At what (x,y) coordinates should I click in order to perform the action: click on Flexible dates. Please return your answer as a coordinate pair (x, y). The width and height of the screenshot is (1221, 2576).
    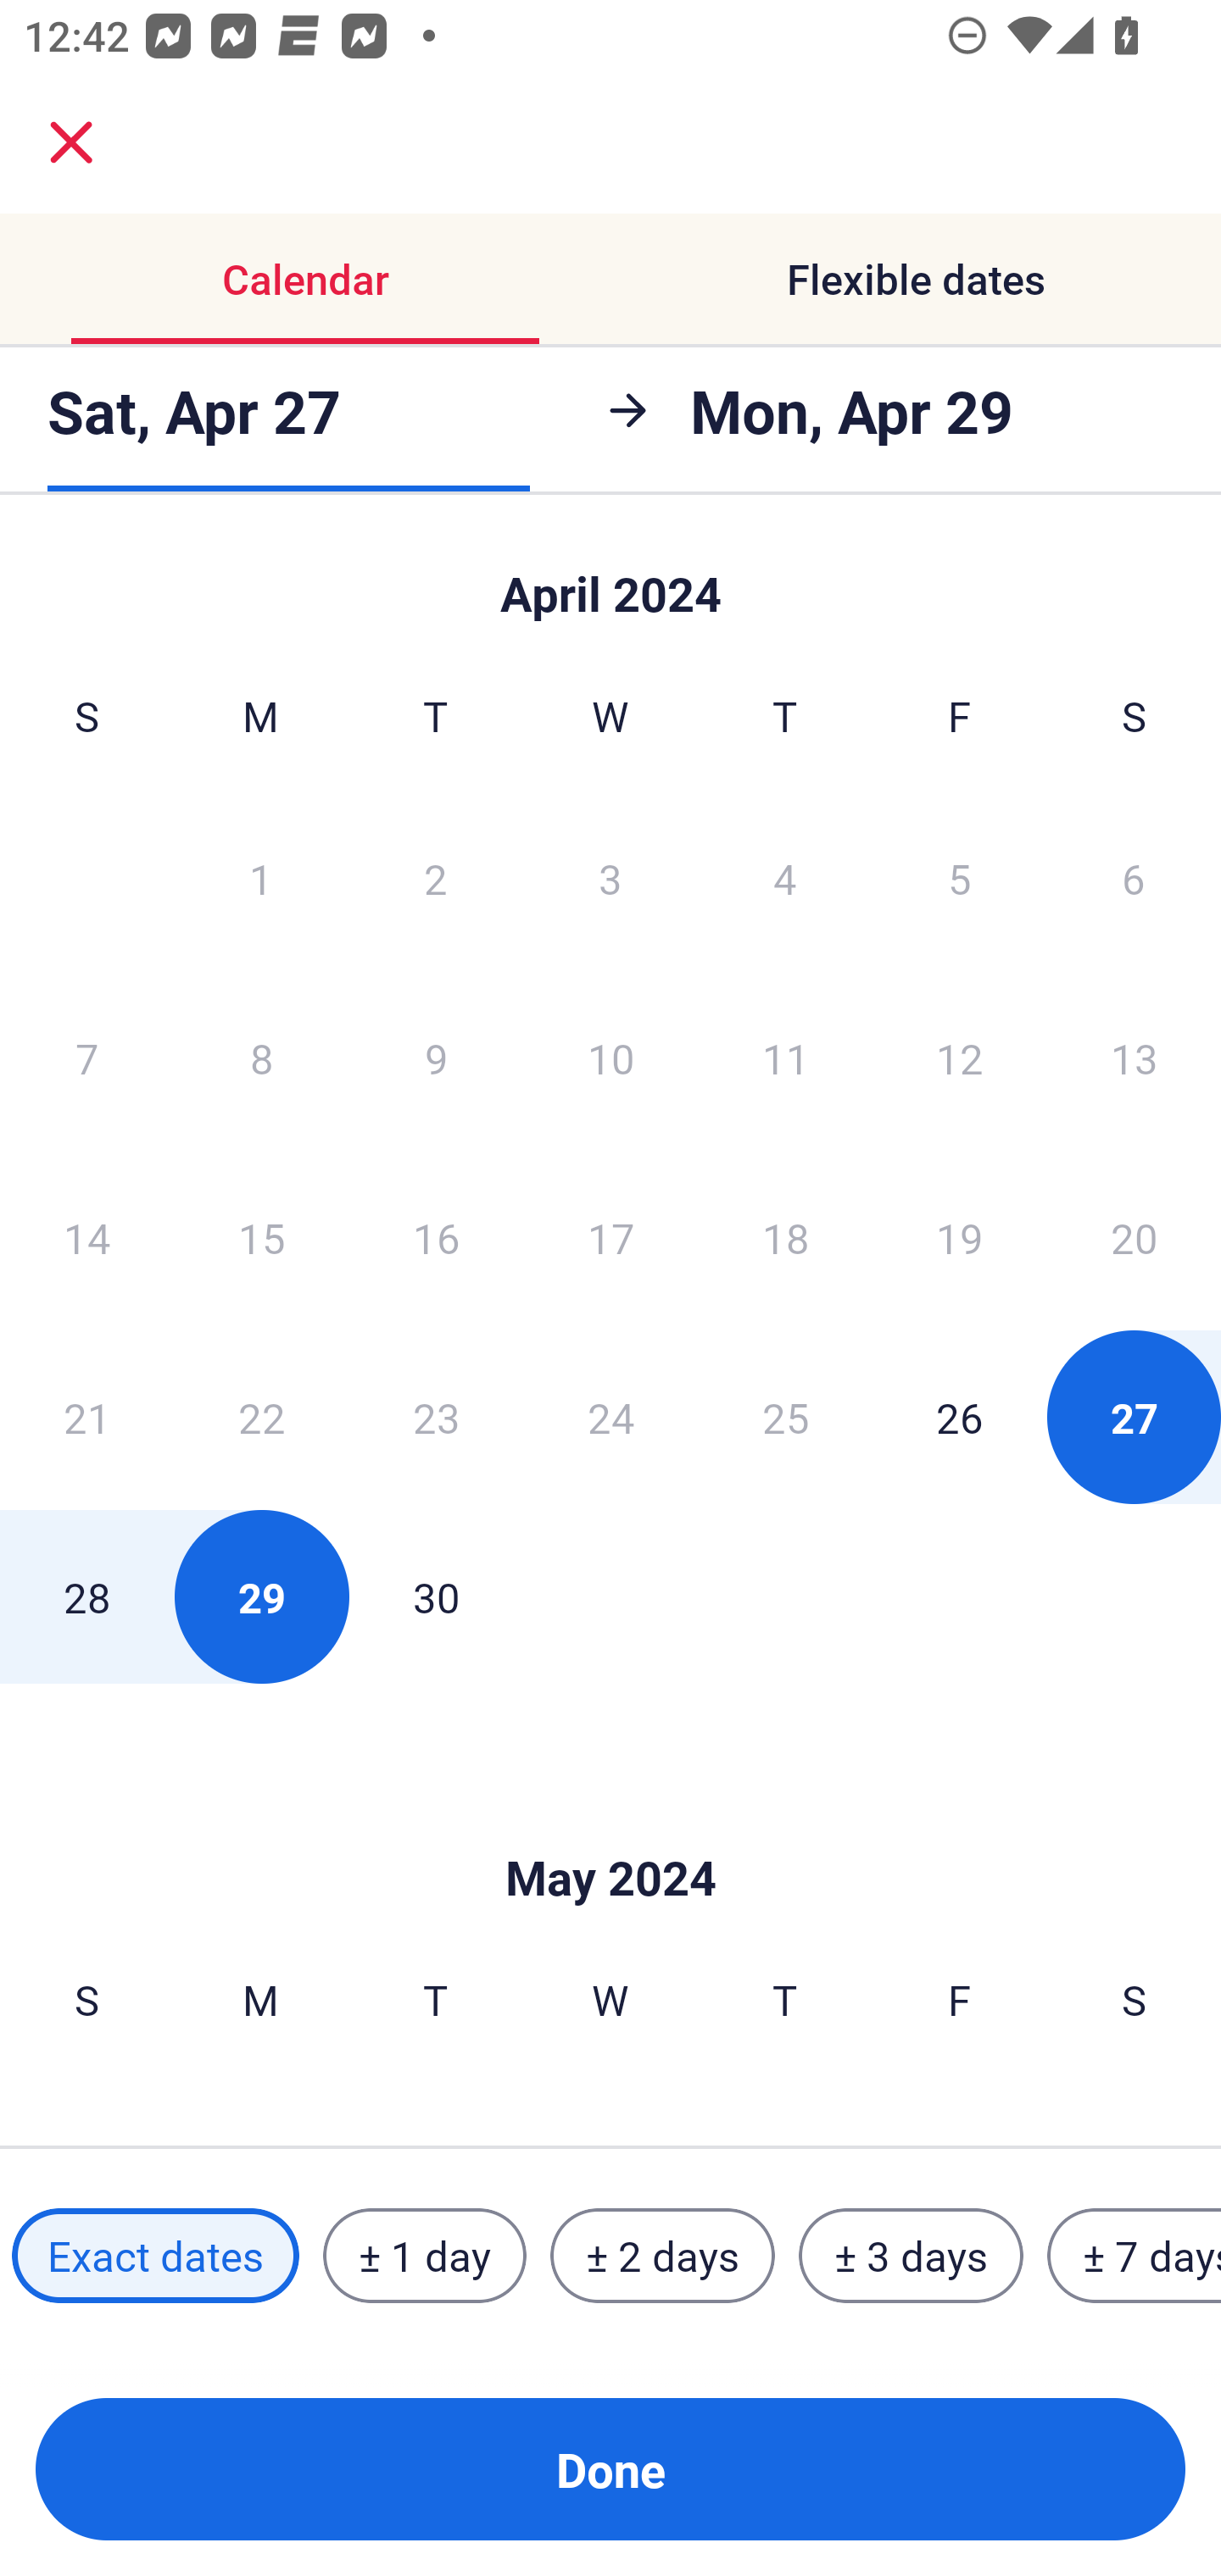
    Looking at the image, I should click on (916, 280).